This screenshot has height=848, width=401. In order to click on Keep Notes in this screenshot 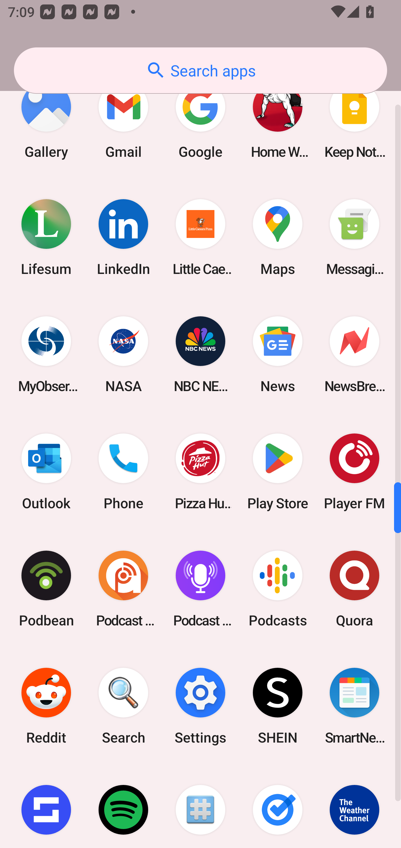, I will do `click(354, 120)`.